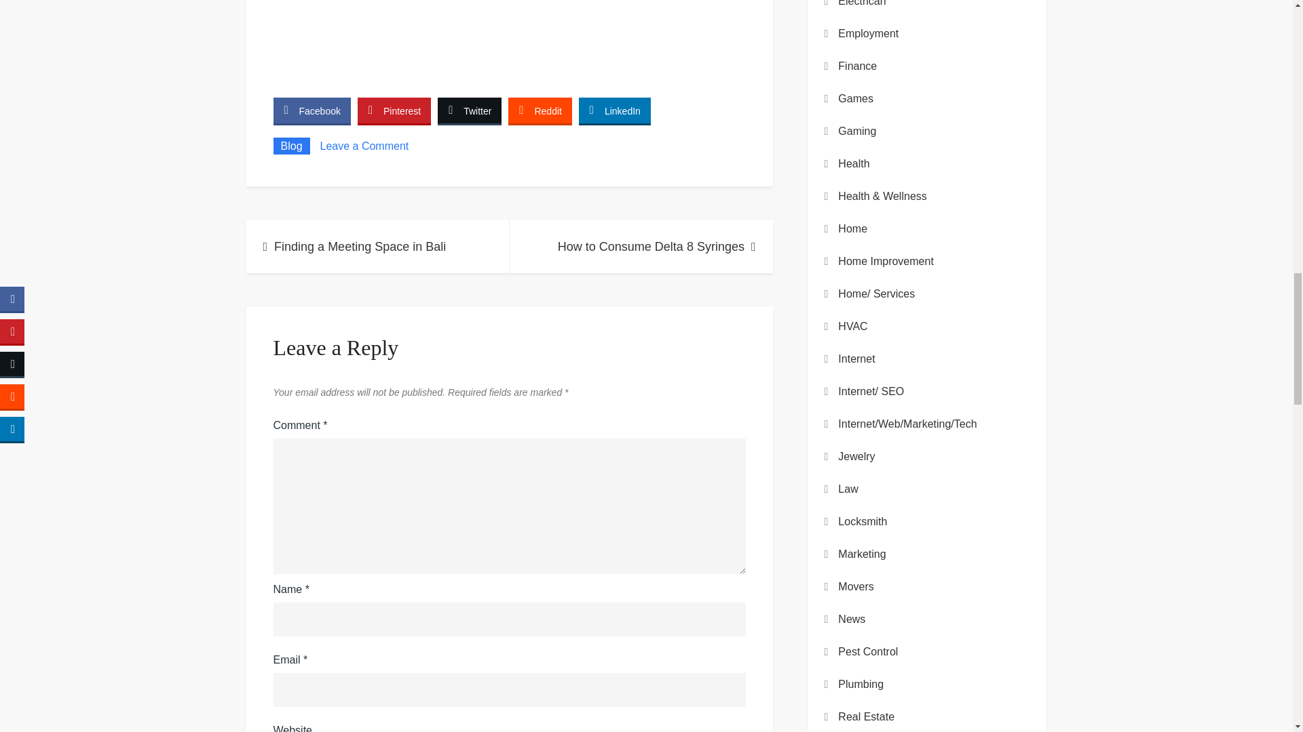 Image resolution: width=1303 pixels, height=732 pixels. What do you see at coordinates (394, 110) in the screenshot?
I see `Pinterest` at bounding box center [394, 110].